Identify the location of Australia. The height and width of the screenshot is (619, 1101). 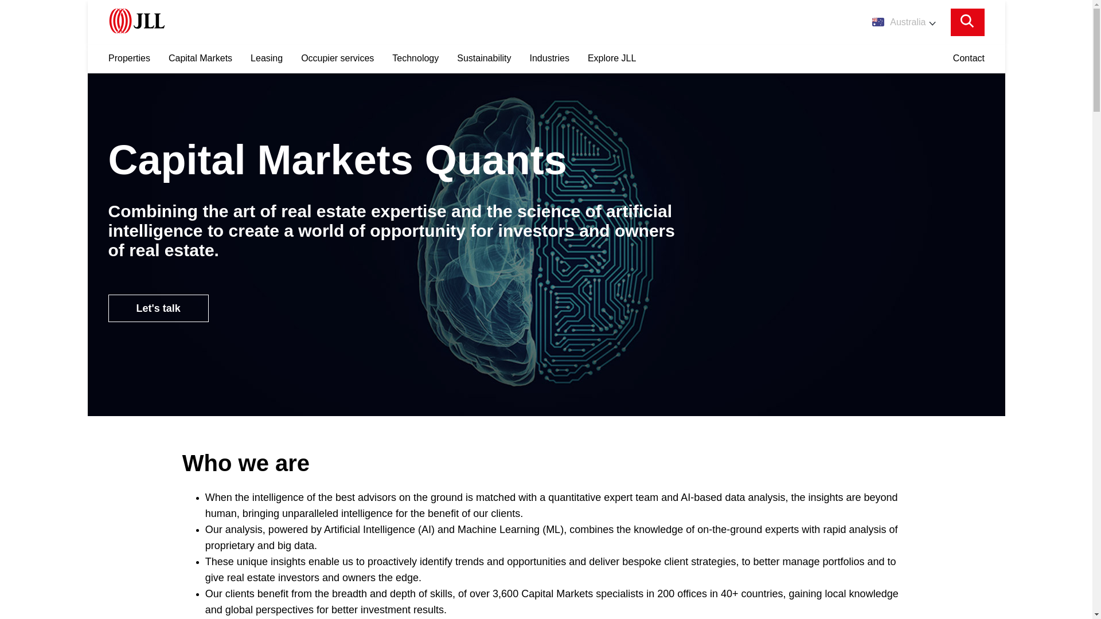
(903, 22).